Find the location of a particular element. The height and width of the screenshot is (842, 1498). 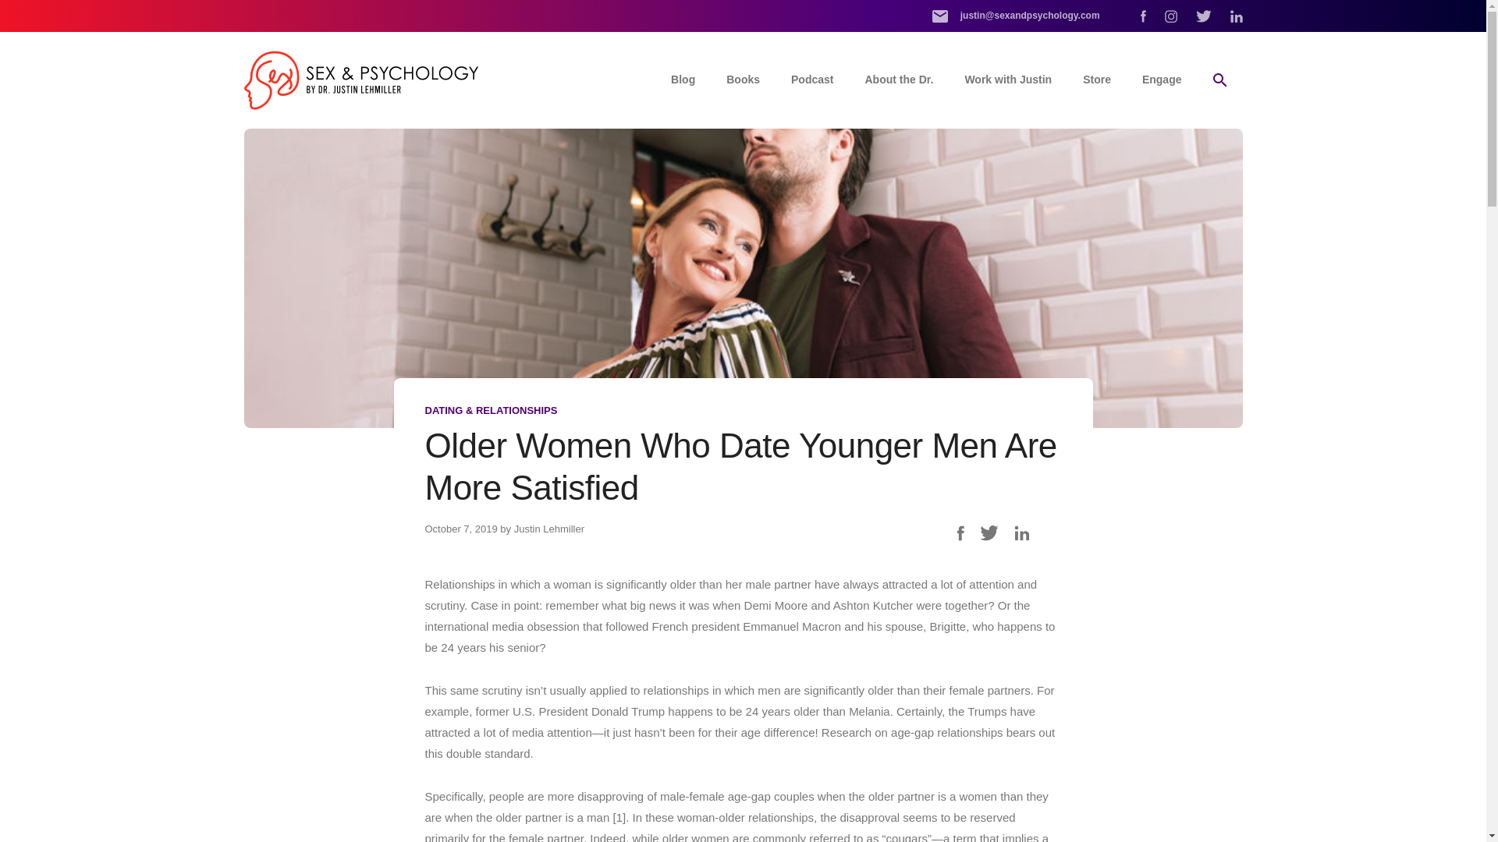

Work with Justin is located at coordinates (1008, 80).